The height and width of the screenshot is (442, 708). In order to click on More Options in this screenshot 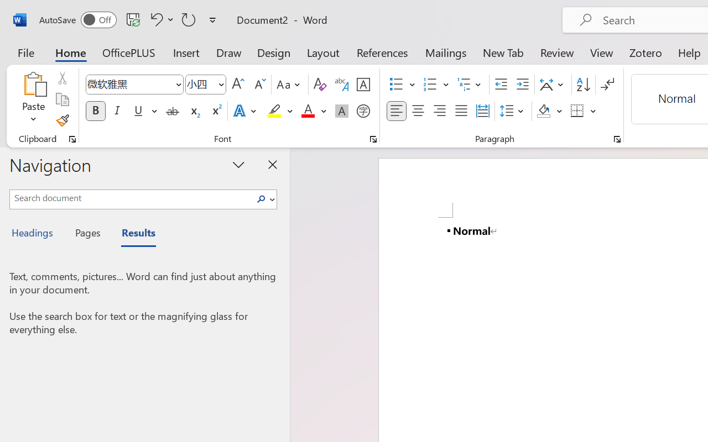, I will do `click(594, 111)`.